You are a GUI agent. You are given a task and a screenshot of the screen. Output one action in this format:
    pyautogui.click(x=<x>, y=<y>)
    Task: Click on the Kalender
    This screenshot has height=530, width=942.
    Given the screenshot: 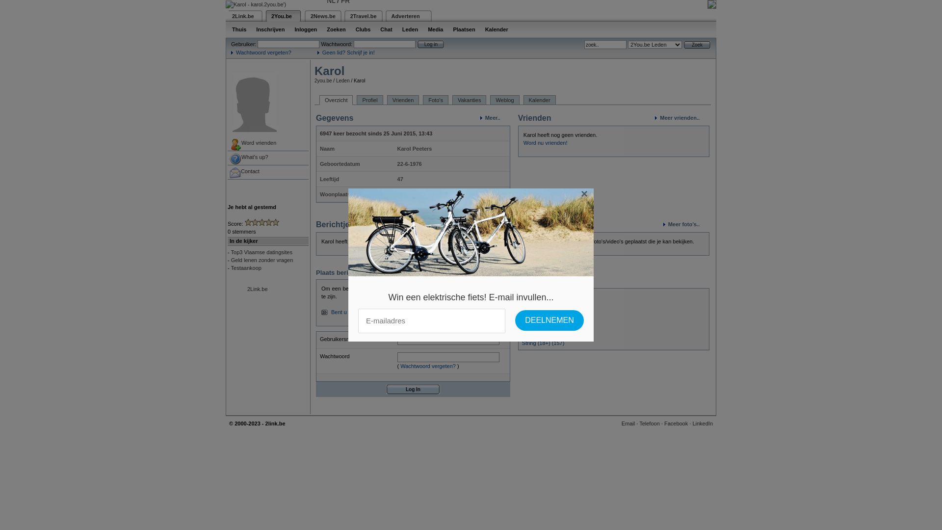 What is the action you would take?
    pyautogui.click(x=540, y=100)
    